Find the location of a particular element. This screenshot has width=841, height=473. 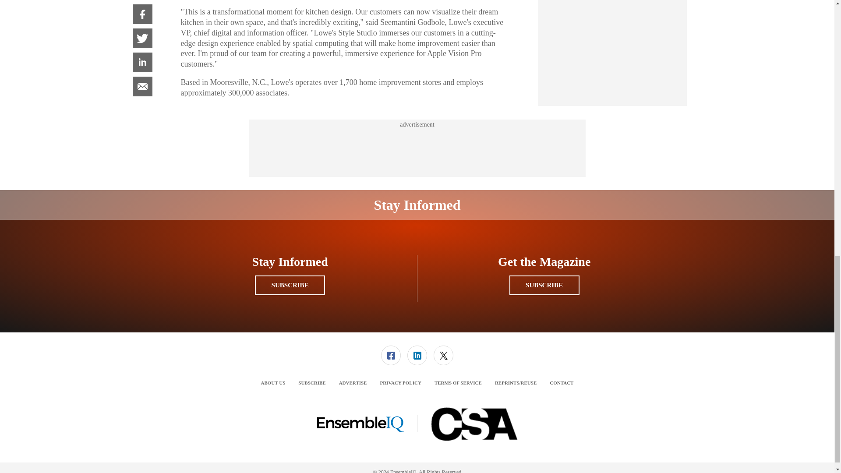

SUBSCRIBE is located at coordinates (290, 285).